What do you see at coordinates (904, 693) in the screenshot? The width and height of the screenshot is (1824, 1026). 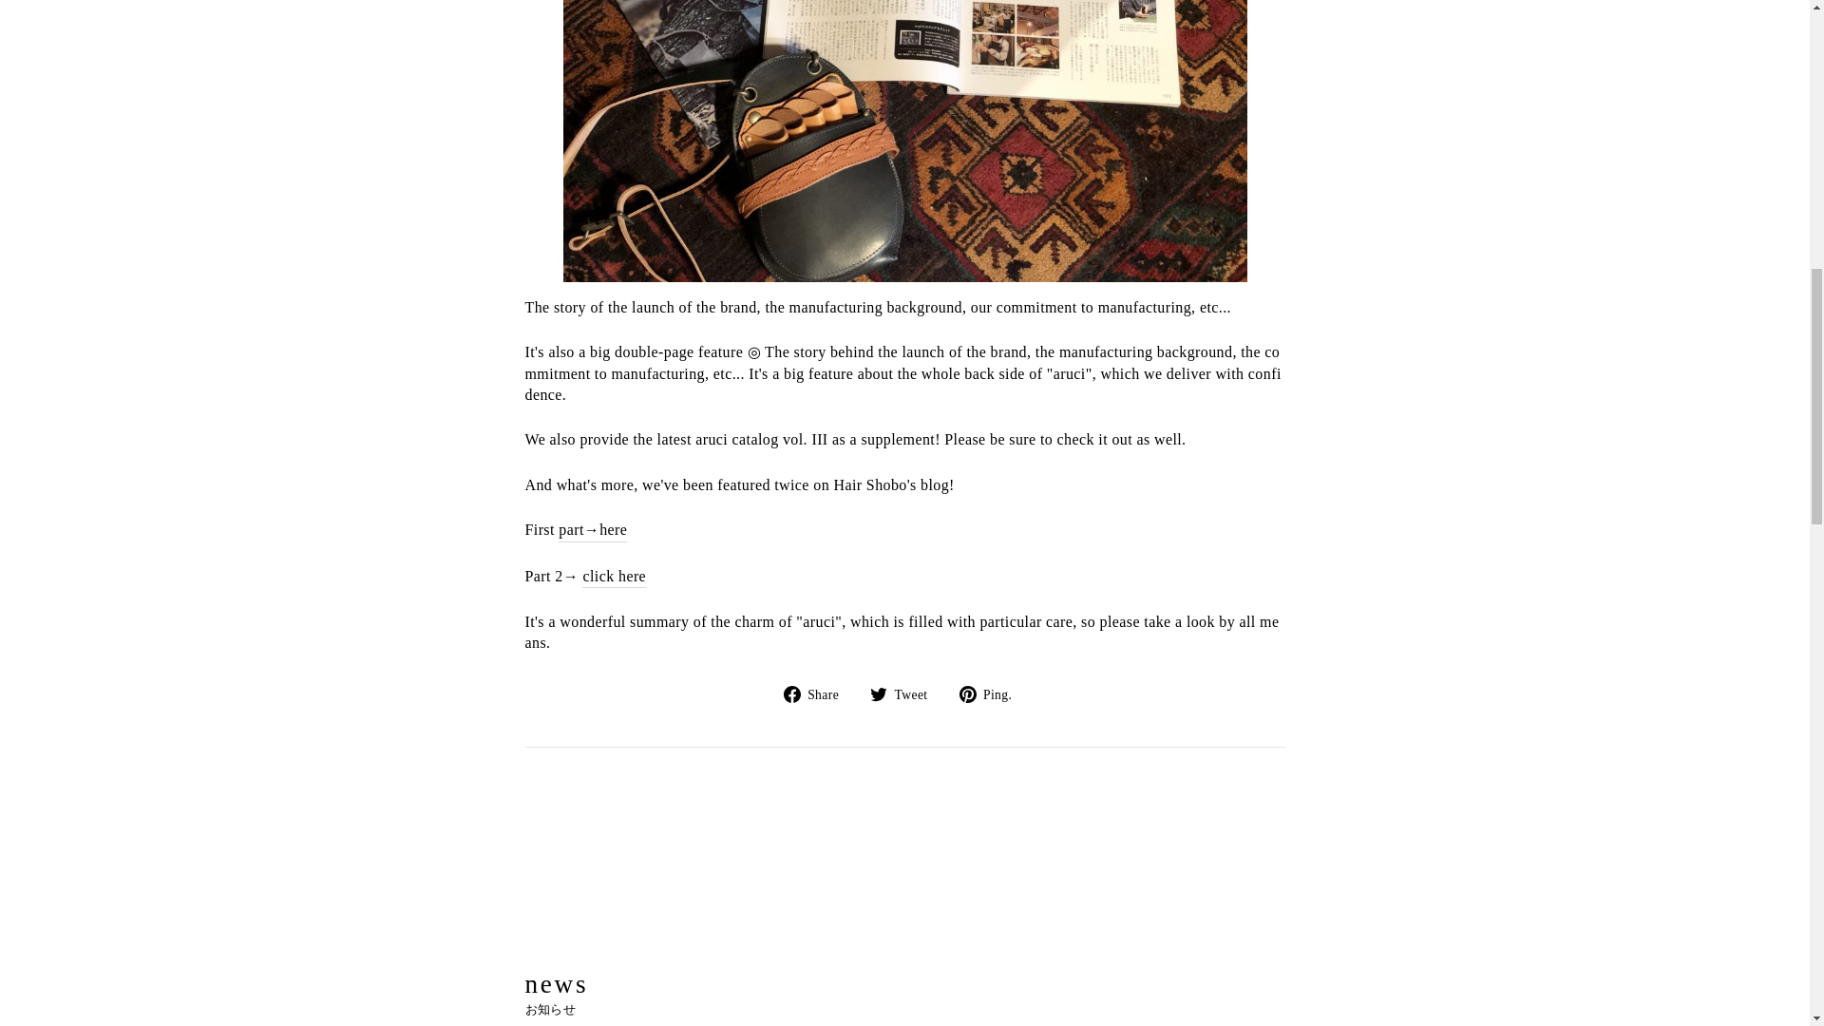 I see `Post to Twitter` at bounding box center [904, 693].